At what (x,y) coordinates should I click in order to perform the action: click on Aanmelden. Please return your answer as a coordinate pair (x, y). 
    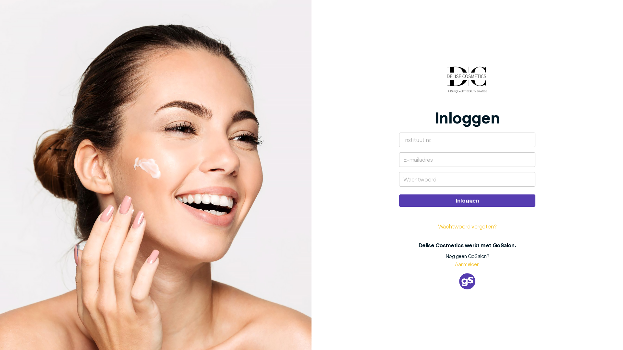
    Looking at the image, I should click on (467, 264).